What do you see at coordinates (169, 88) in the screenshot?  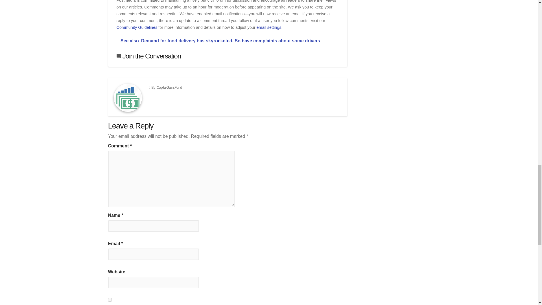 I see `CapitalGainsFund` at bounding box center [169, 88].